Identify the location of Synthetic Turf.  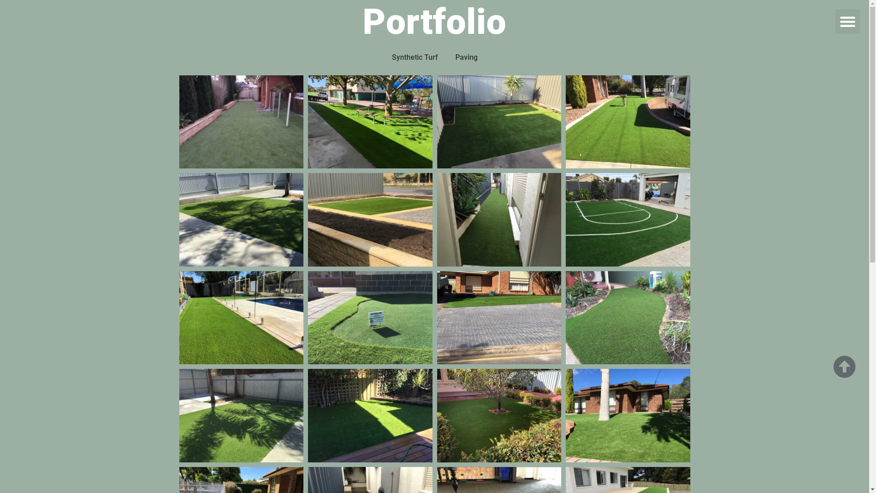
(414, 58).